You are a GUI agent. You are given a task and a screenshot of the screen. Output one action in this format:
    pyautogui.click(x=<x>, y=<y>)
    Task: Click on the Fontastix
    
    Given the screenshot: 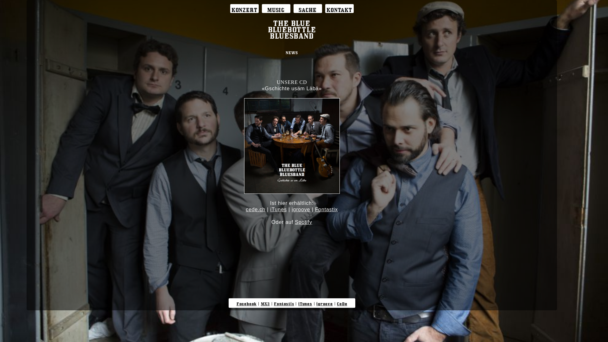 What is the action you would take?
    pyautogui.click(x=284, y=303)
    